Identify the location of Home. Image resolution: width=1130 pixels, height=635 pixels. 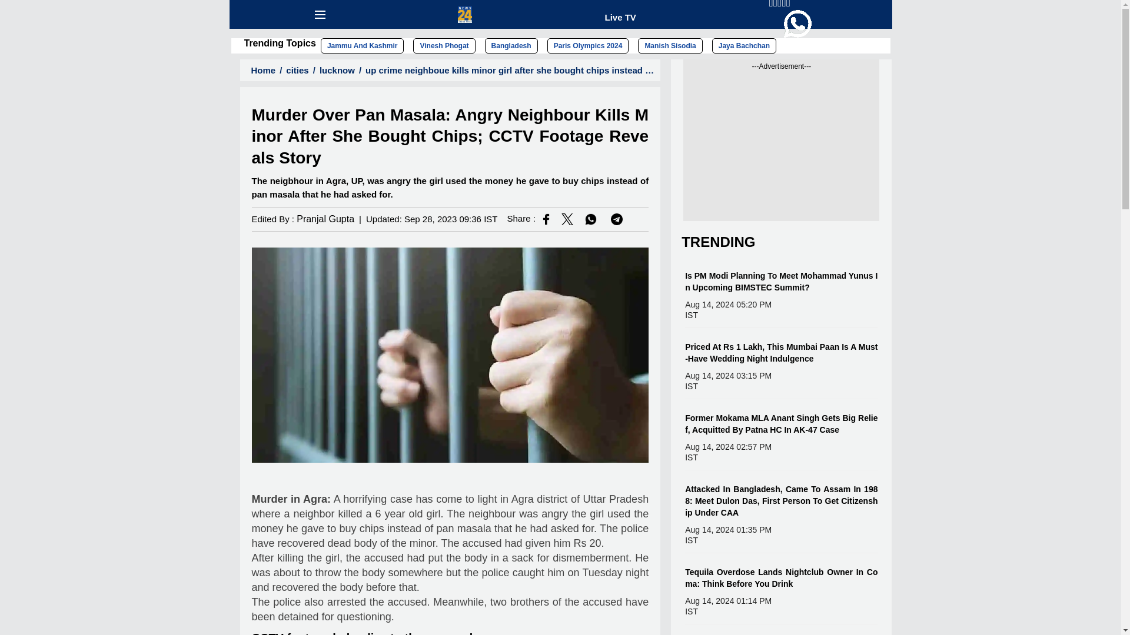
(259, 71).